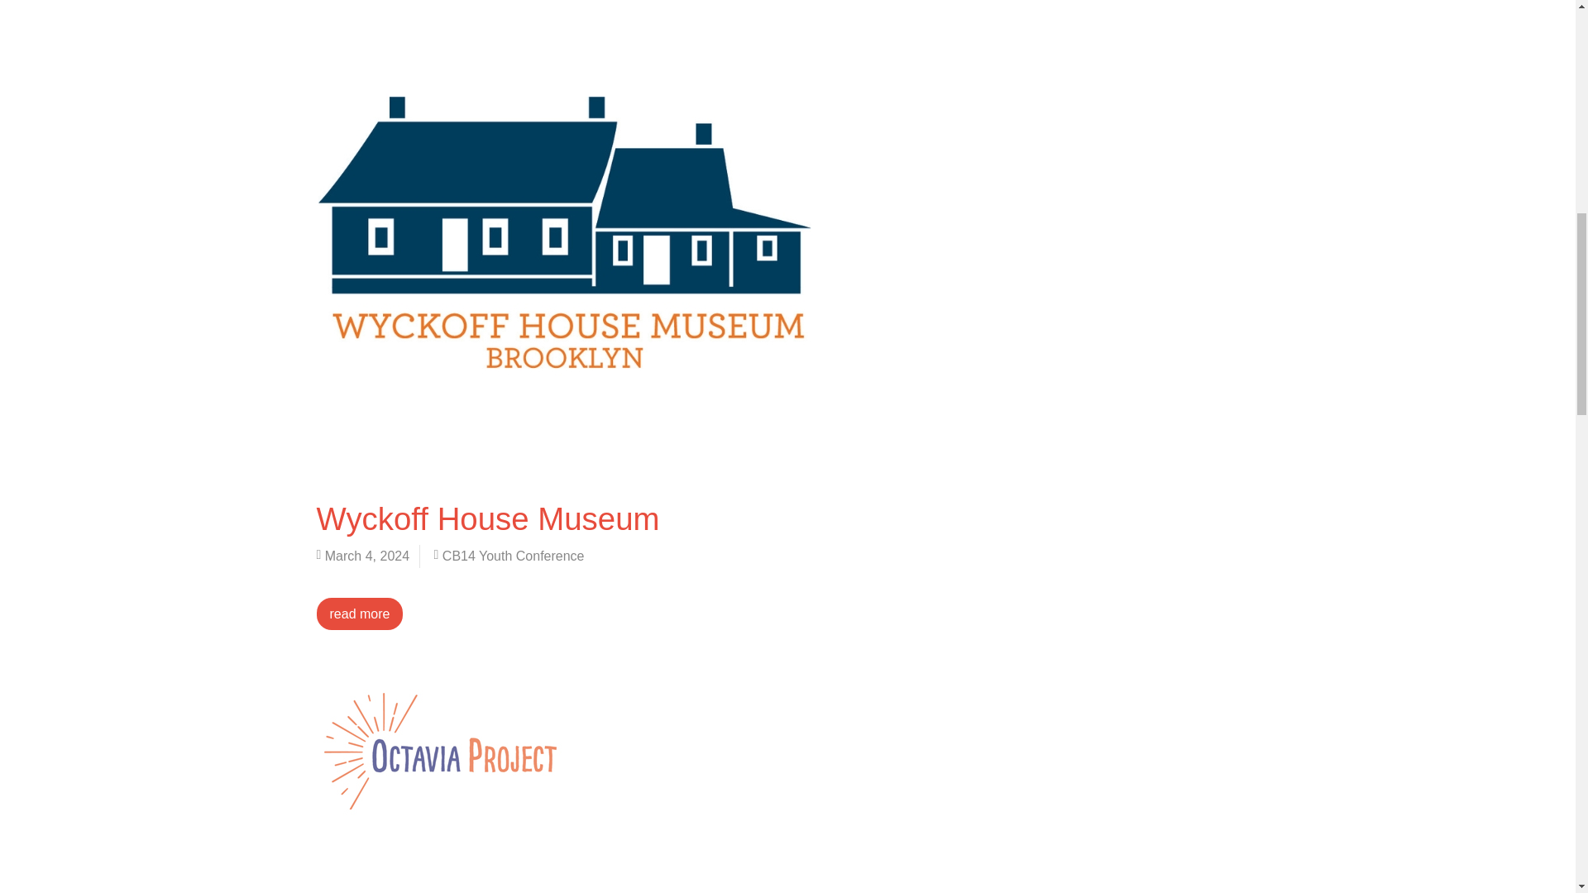 The image size is (1588, 893). Describe the element at coordinates (487, 518) in the screenshot. I see `Wyckoff House Museum` at that location.